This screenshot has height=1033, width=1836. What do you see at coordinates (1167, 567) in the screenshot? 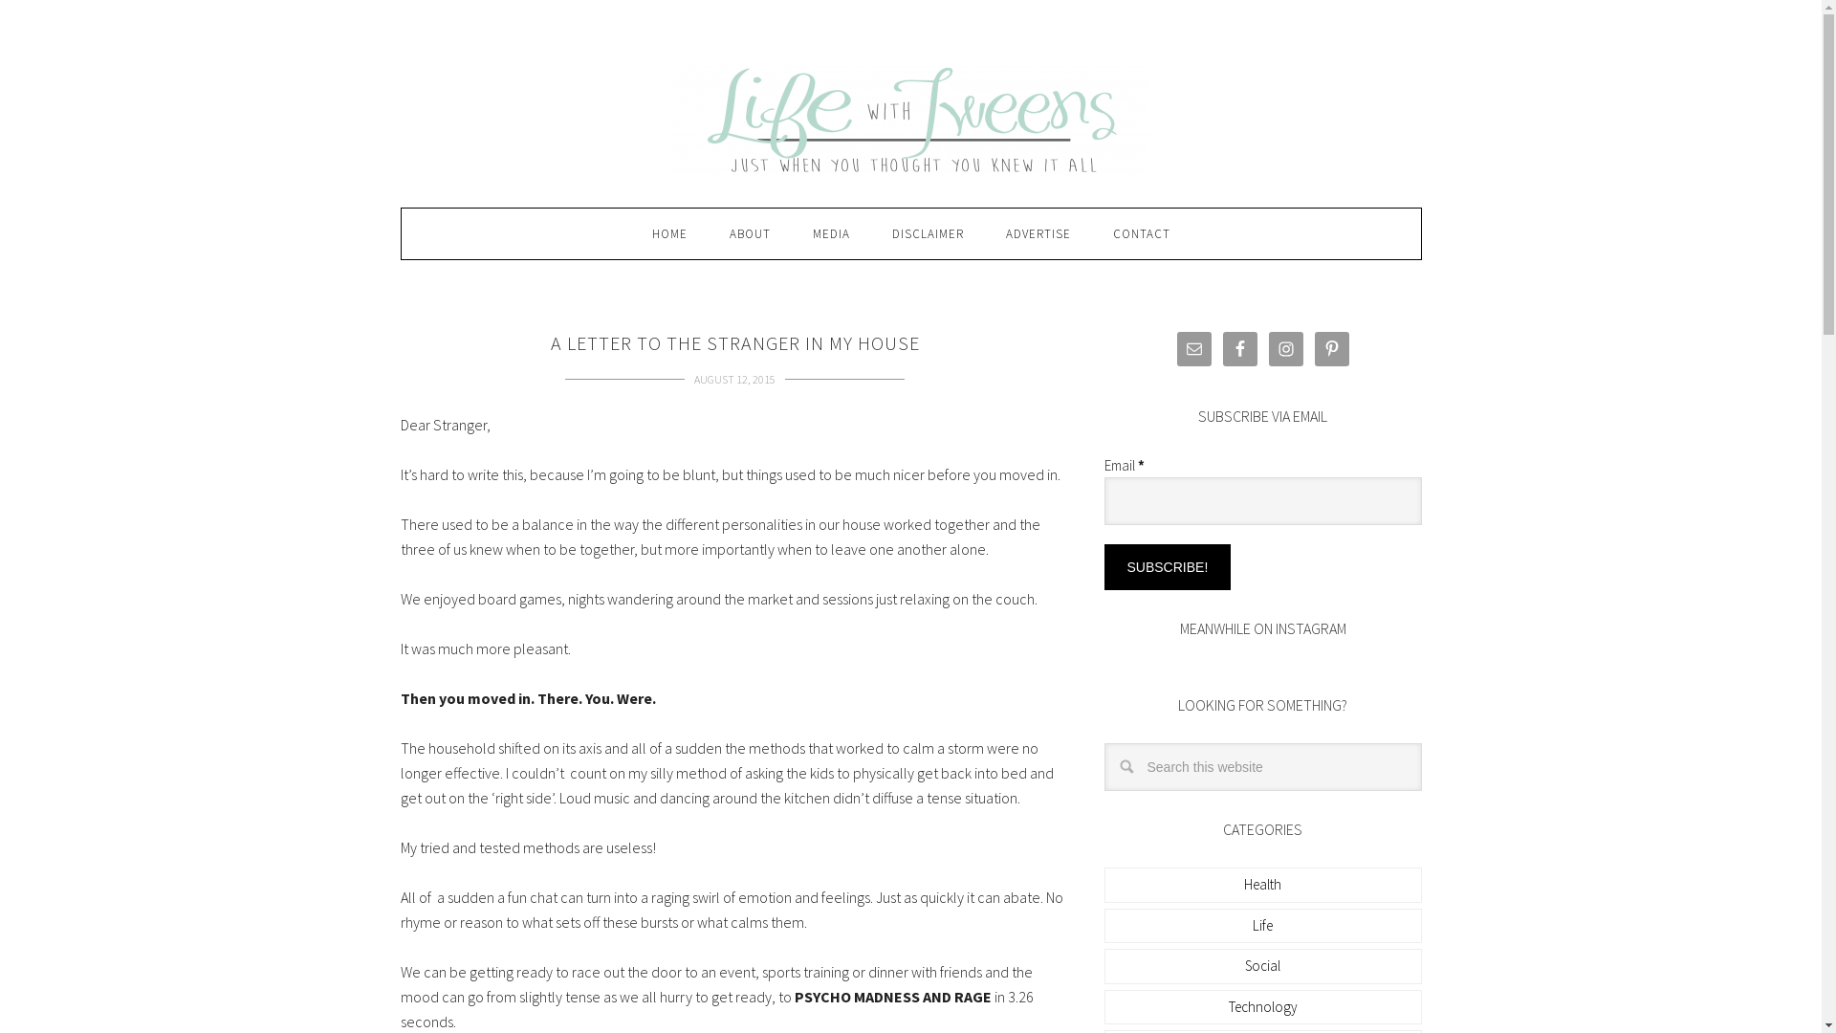
I see `Subscribe!` at bounding box center [1167, 567].